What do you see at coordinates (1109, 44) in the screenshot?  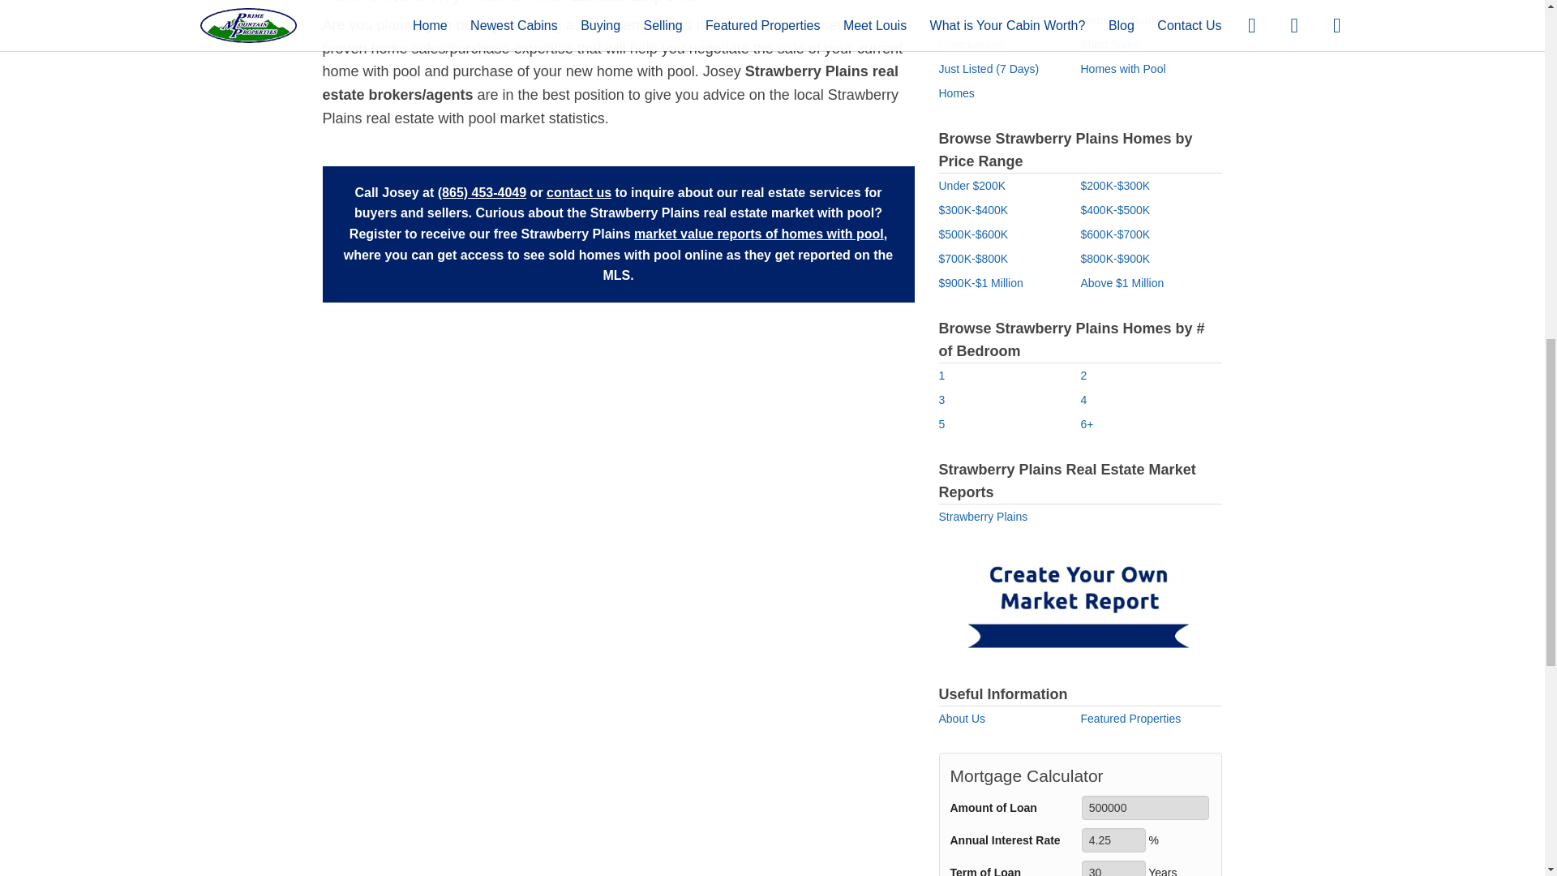 I see `Short Sales` at bounding box center [1109, 44].